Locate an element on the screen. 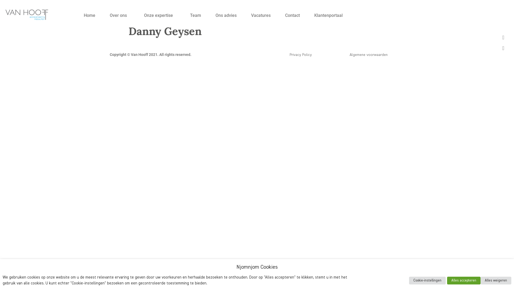 The image size is (514, 289). Onze expertise is located at coordinates (160, 16).